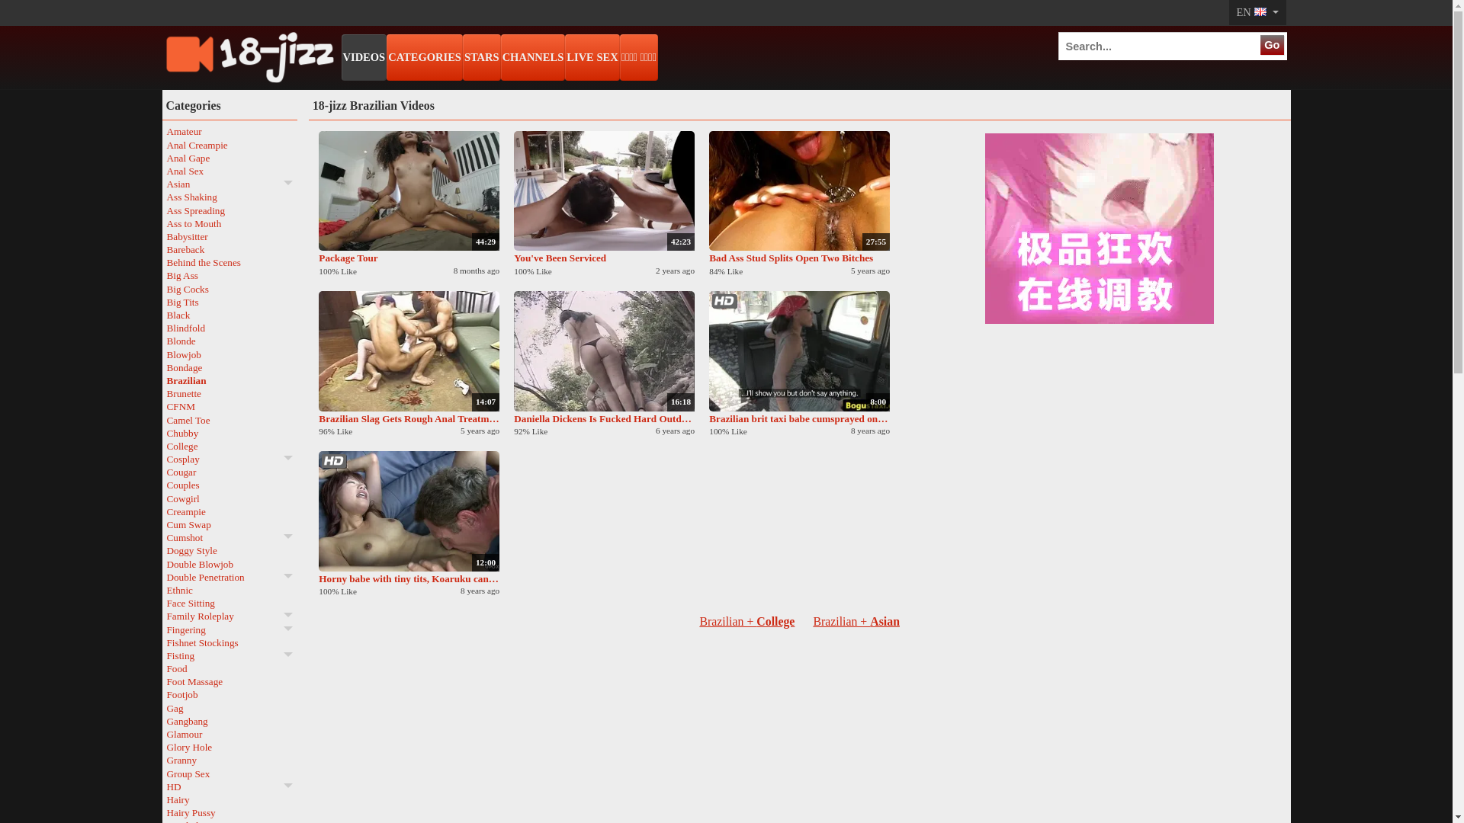 This screenshot has height=823, width=1464. I want to click on Group Sex, so click(230, 774).